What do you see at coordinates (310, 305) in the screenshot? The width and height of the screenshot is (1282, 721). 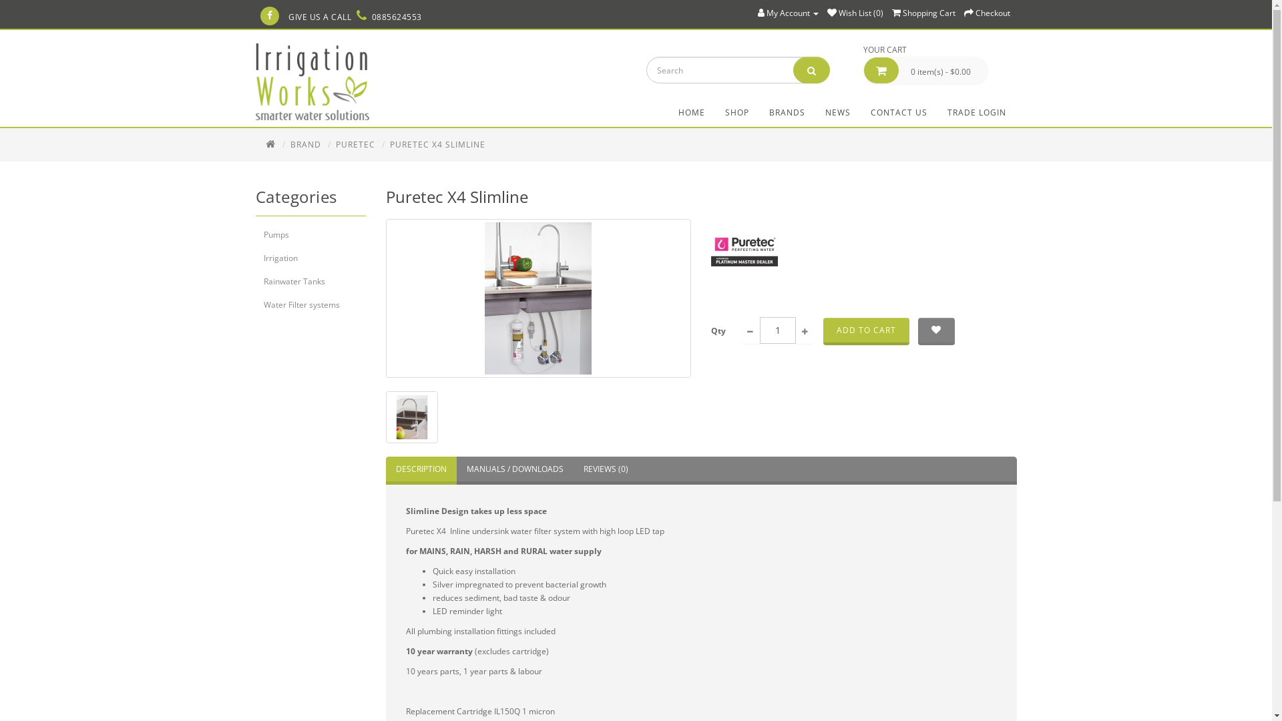 I see `Water Filter systems` at bounding box center [310, 305].